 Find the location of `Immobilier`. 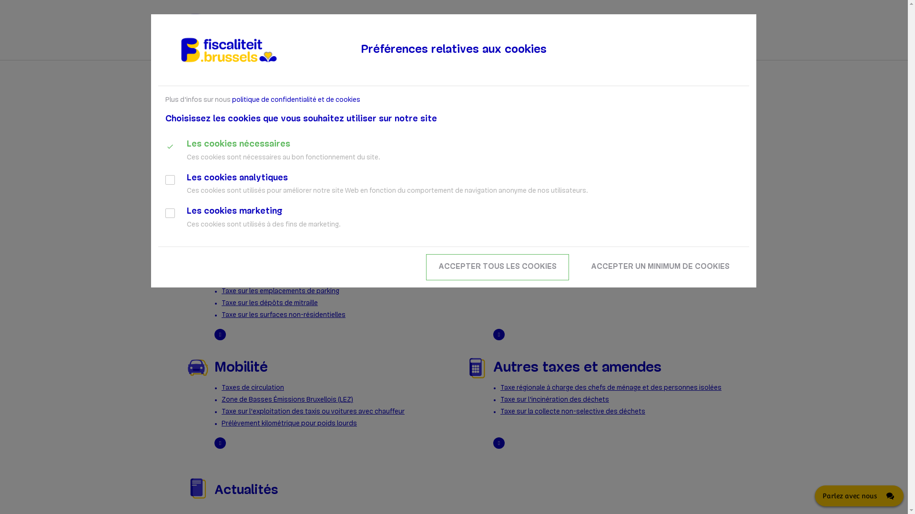

Immobilier is located at coordinates (249, 236).